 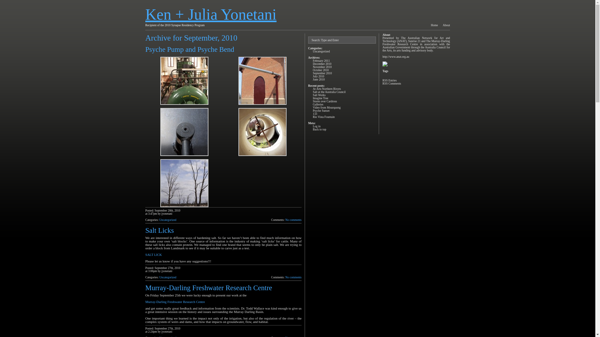 What do you see at coordinates (319, 95) in the screenshot?
I see `Salt Works` at bounding box center [319, 95].